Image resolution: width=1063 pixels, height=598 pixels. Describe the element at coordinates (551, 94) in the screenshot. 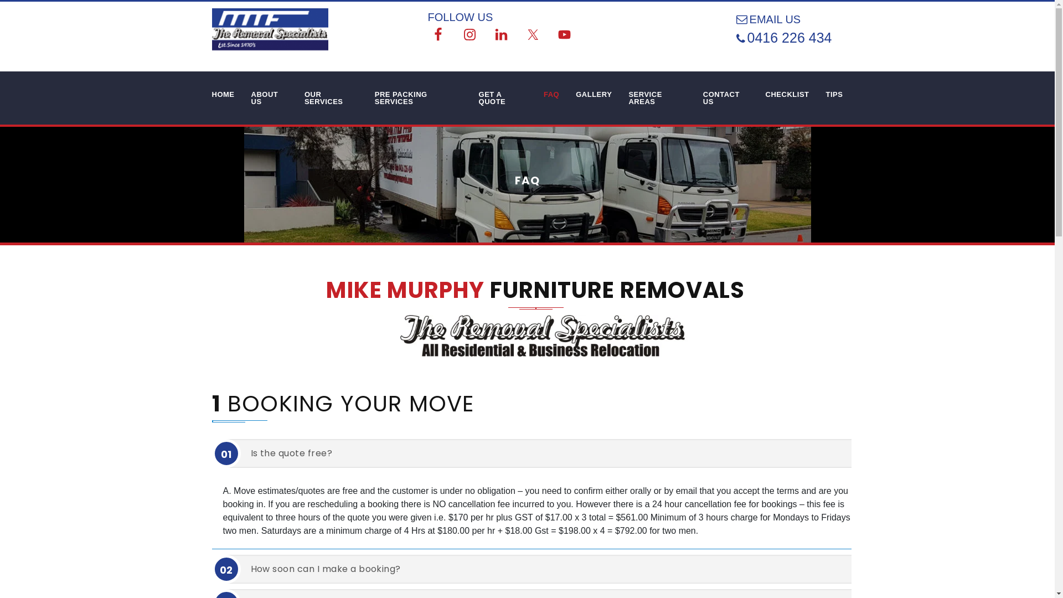

I see `FAQ` at that location.